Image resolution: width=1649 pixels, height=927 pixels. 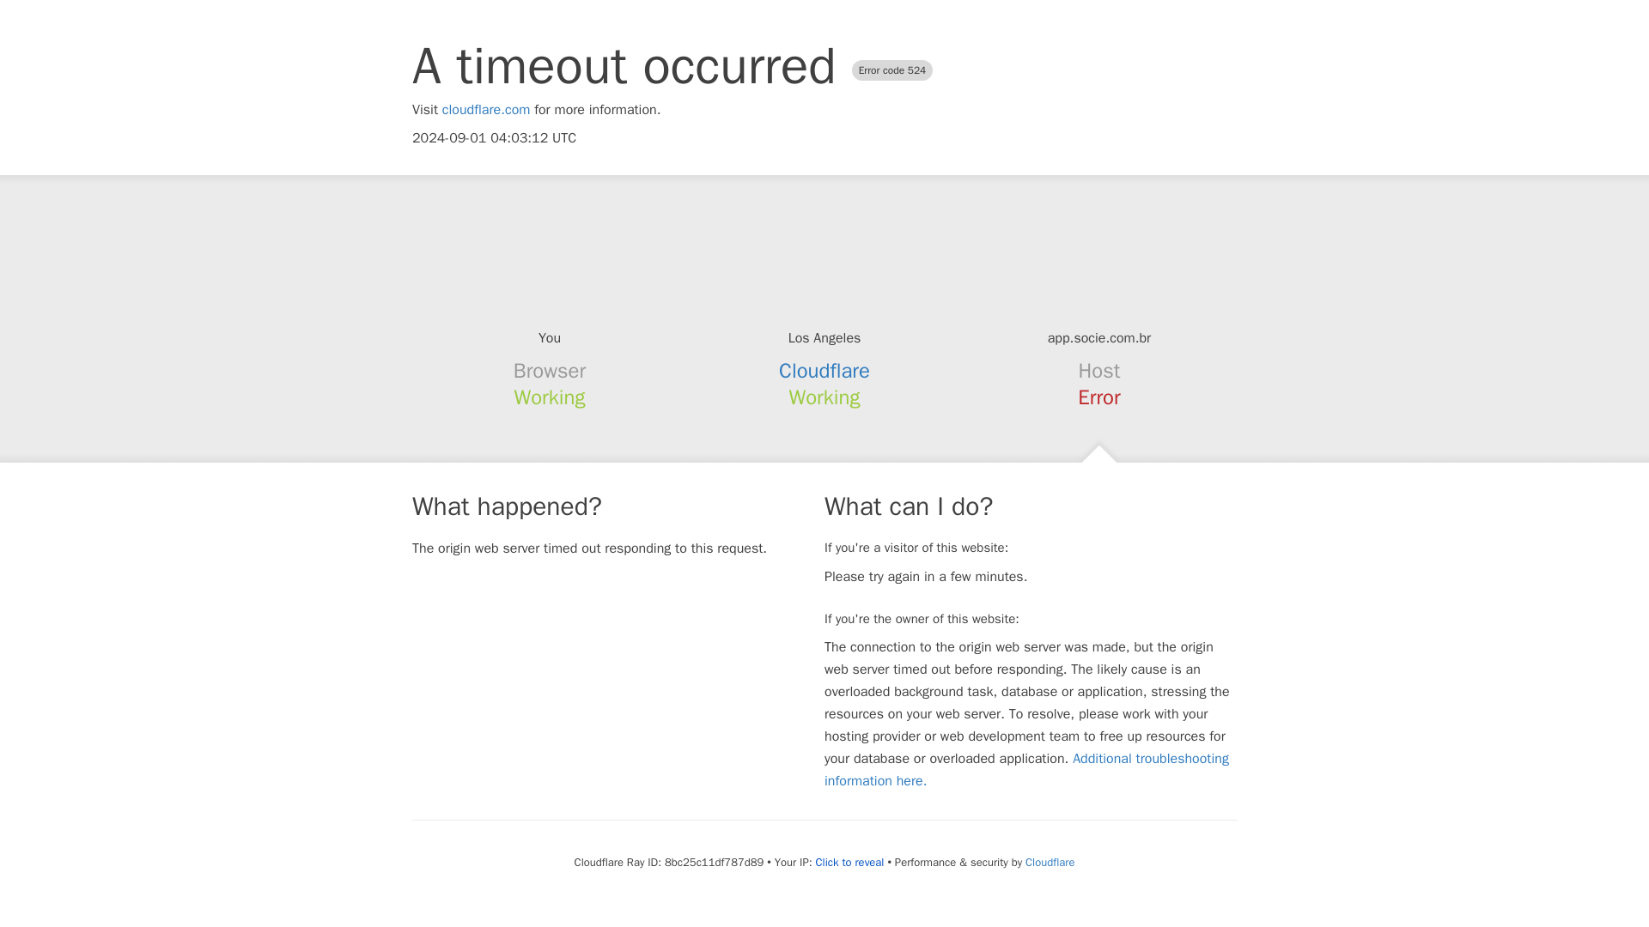 I want to click on Cloudflare, so click(x=824, y=371).